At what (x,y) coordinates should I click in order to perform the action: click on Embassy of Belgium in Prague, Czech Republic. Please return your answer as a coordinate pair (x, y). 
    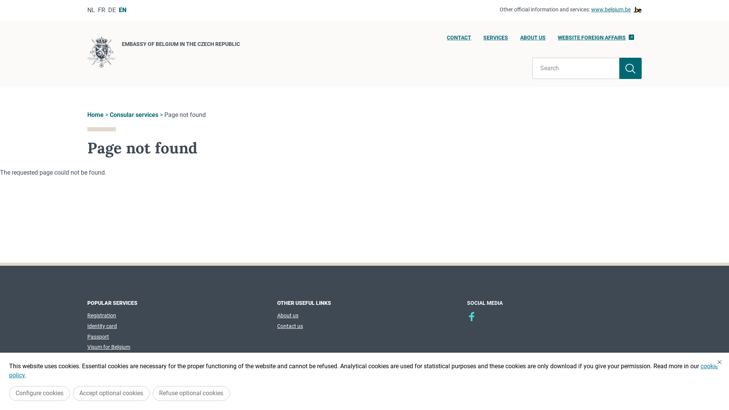
    Looking at the image, I should click on (472, 317).